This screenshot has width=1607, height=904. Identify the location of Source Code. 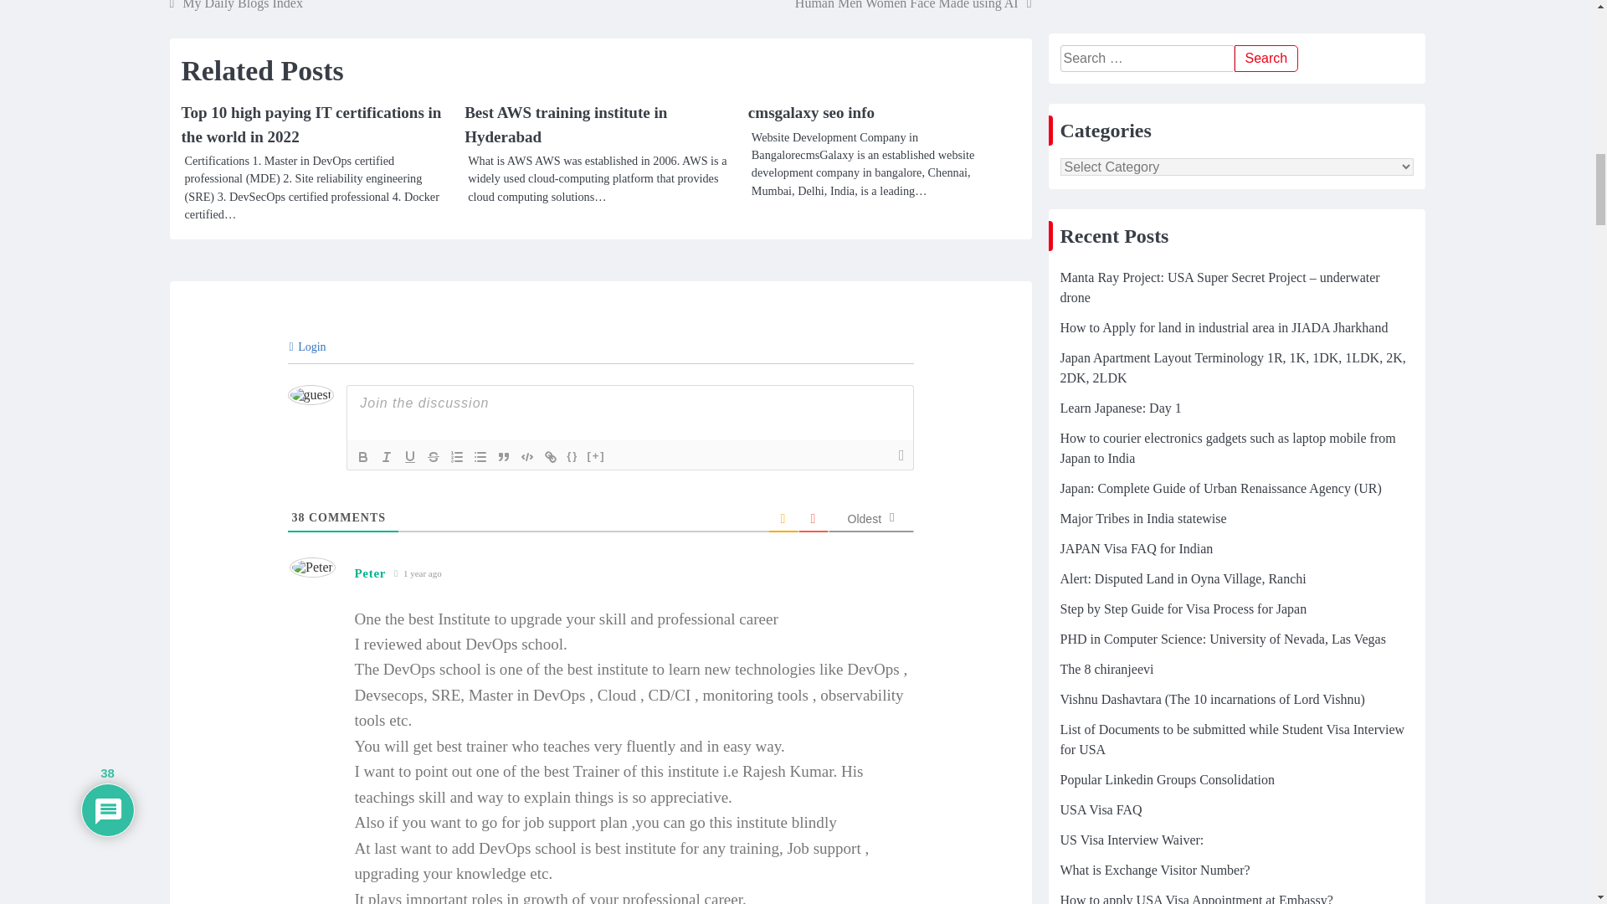
(572, 457).